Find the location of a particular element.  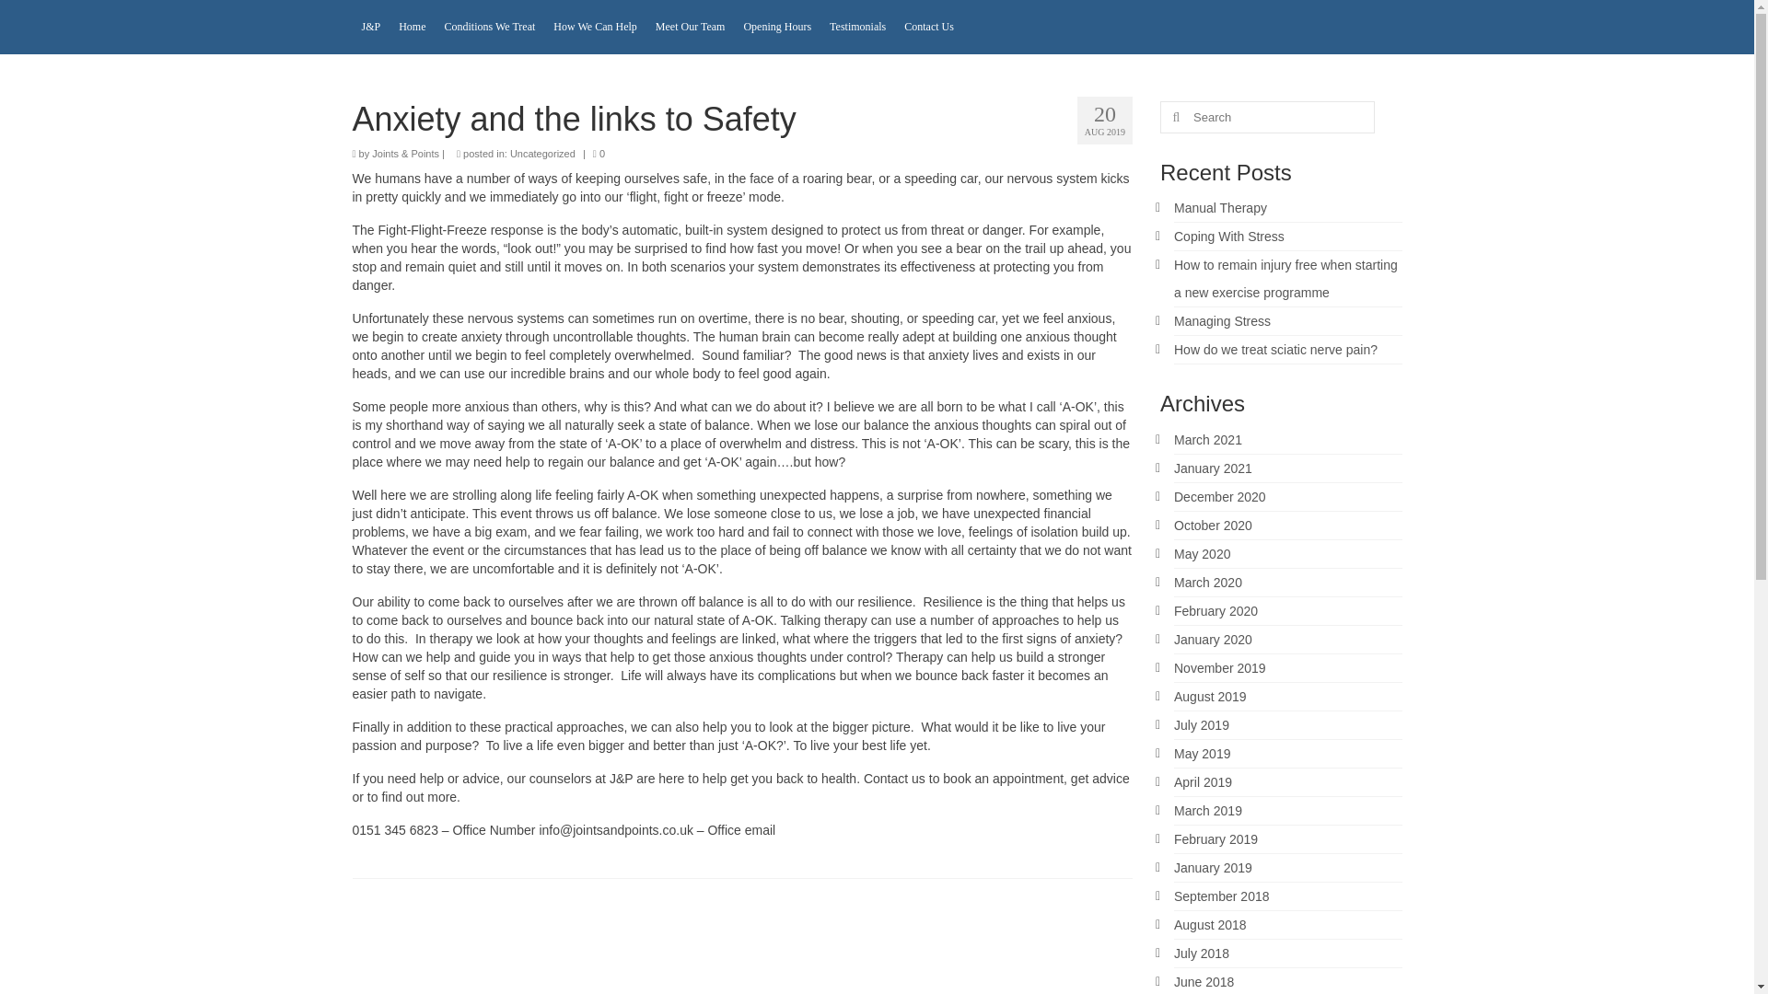

November 2019 is located at coordinates (1219, 668).